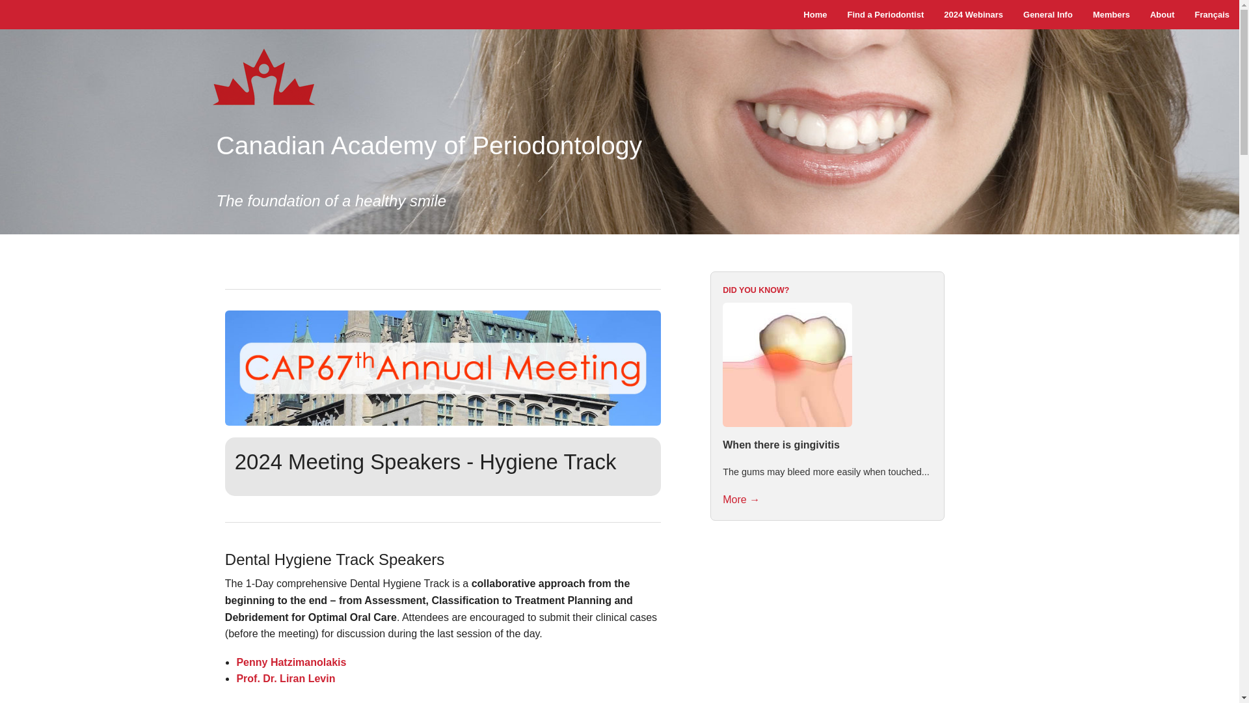  What do you see at coordinates (1047, 72) in the screenshot?
I see `Therapy Sequence` at bounding box center [1047, 72].